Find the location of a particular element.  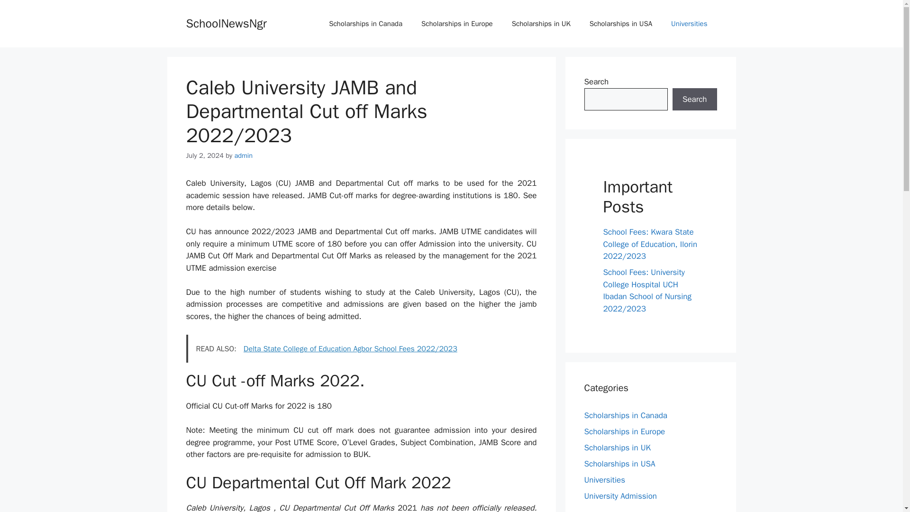

Scholarships in USA is located at coordinates (619, 464).